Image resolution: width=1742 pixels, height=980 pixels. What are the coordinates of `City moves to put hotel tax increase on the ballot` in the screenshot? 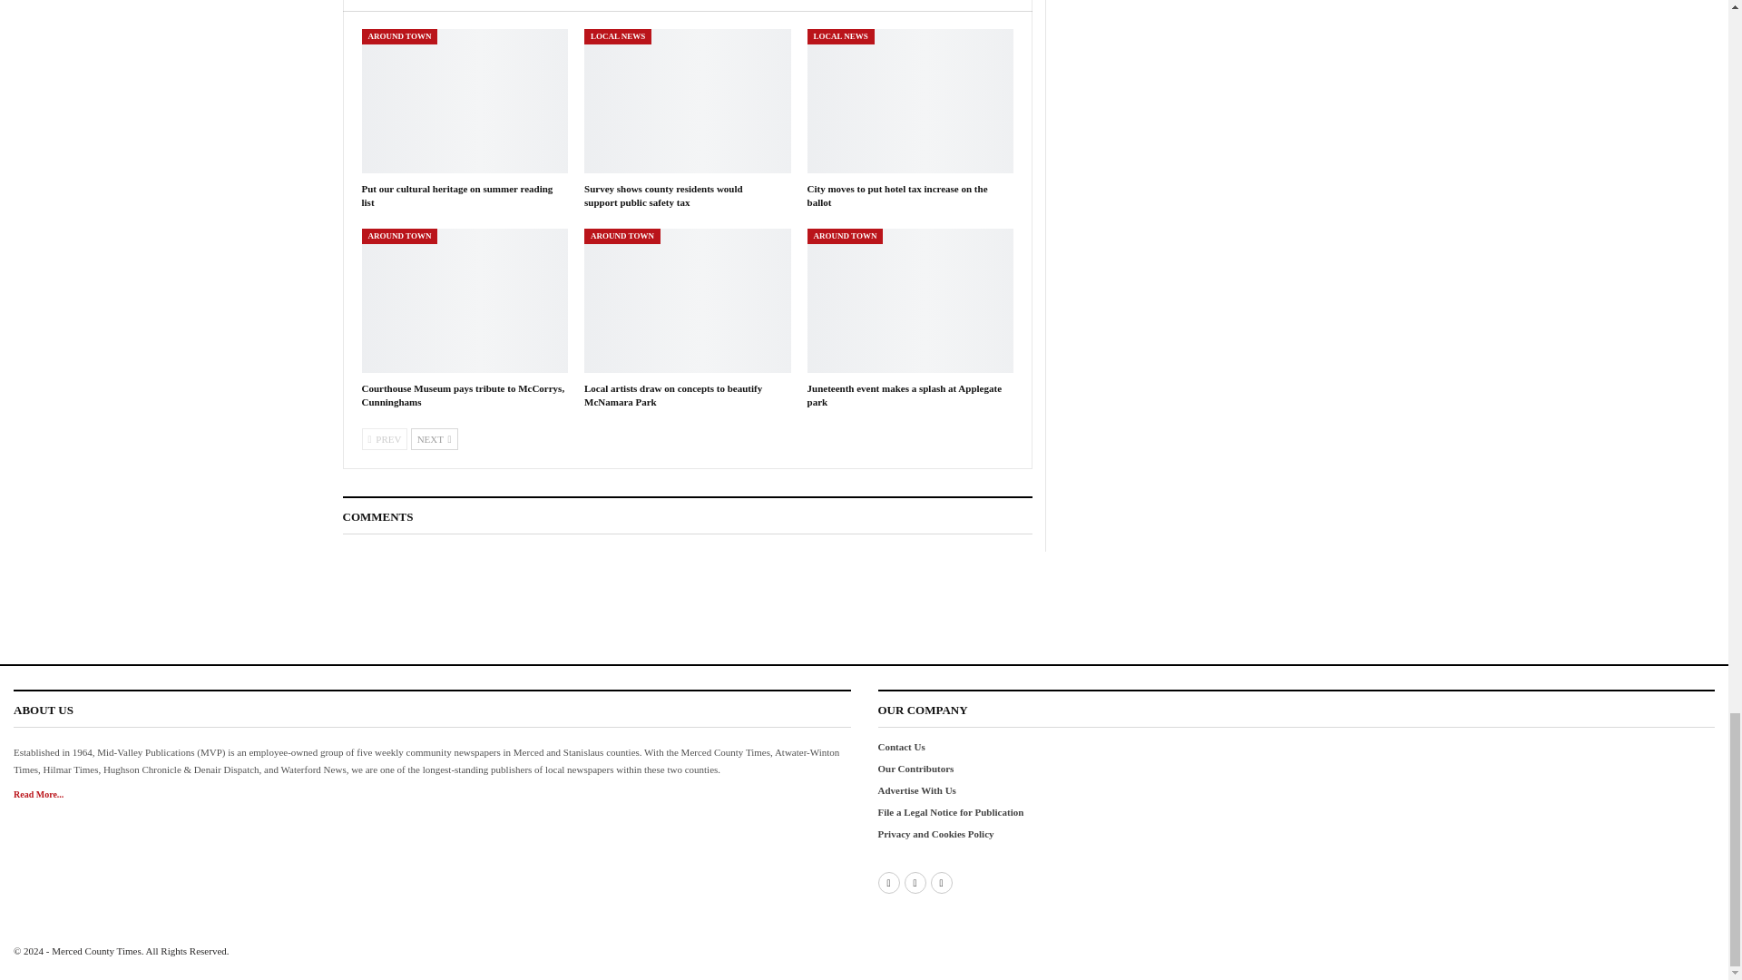 It's located at (897, 194).